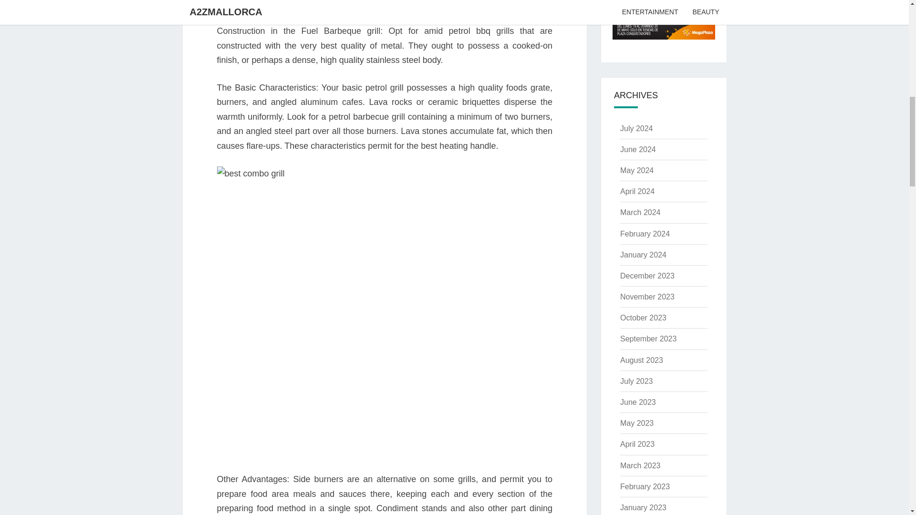 The width and height of the screenshot is (916, 515). What do you see at coordinates (637, 444) in the screenshot?
I see `April 2023` at bounding box center [637, 444].